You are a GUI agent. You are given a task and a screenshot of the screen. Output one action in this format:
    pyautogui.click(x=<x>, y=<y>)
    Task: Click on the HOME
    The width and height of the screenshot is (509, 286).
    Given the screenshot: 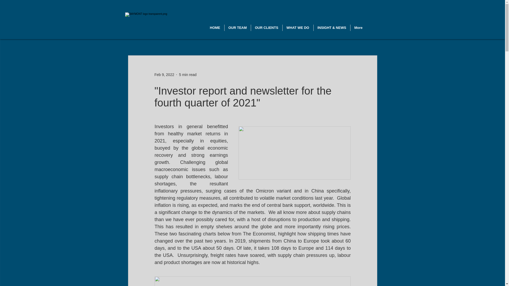 What is the action you would take?
    pyautogui.click(x=215, y=28)
    